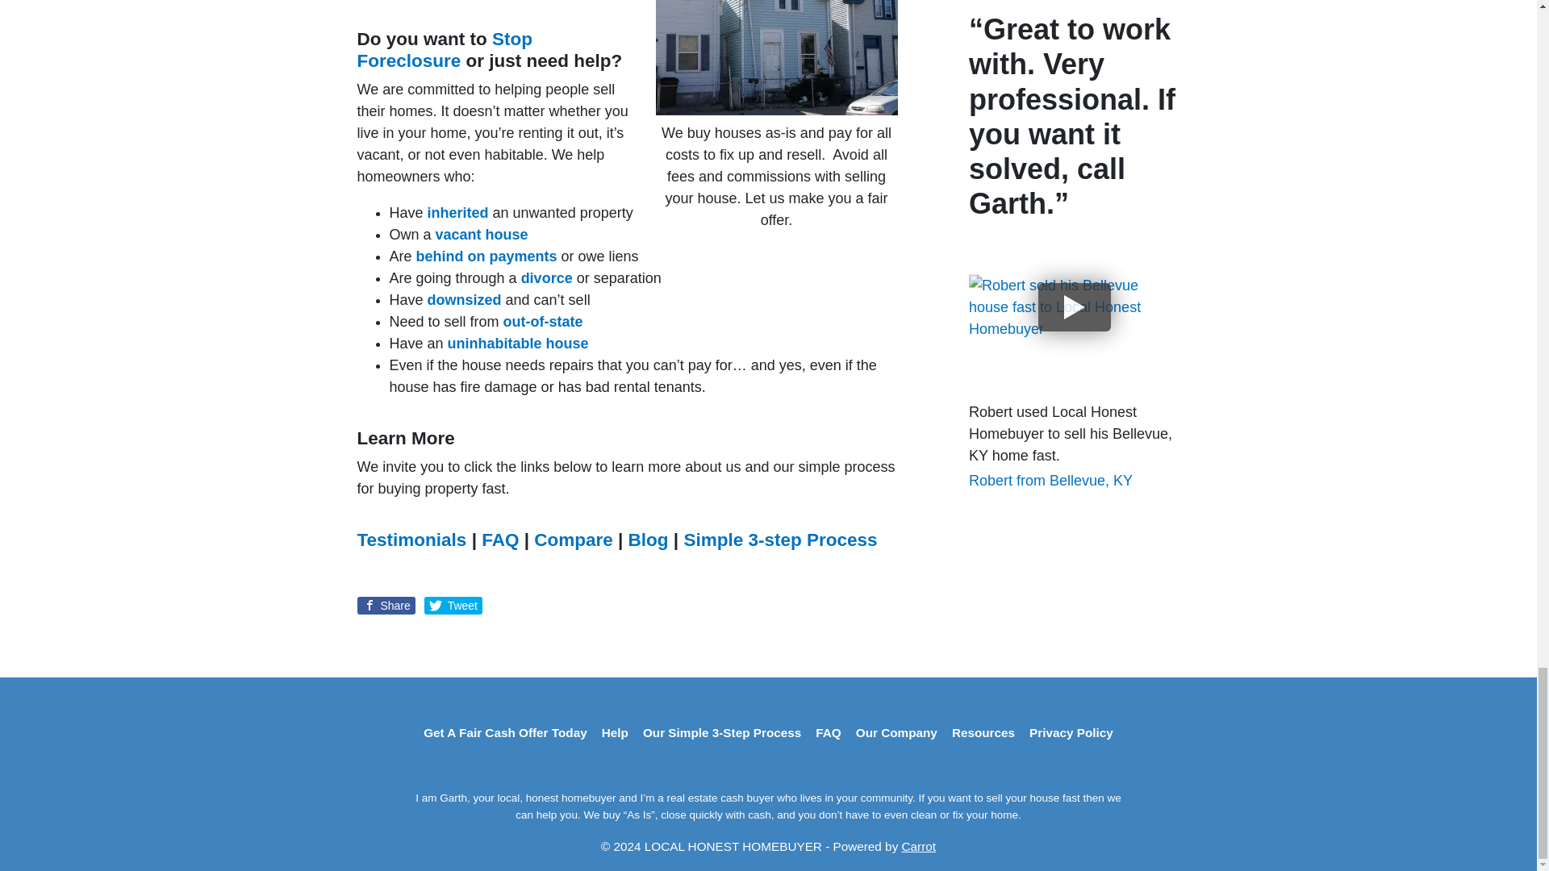 The image size is (1549, 871). I want to click on Share on Twitter, so click(453, 605).